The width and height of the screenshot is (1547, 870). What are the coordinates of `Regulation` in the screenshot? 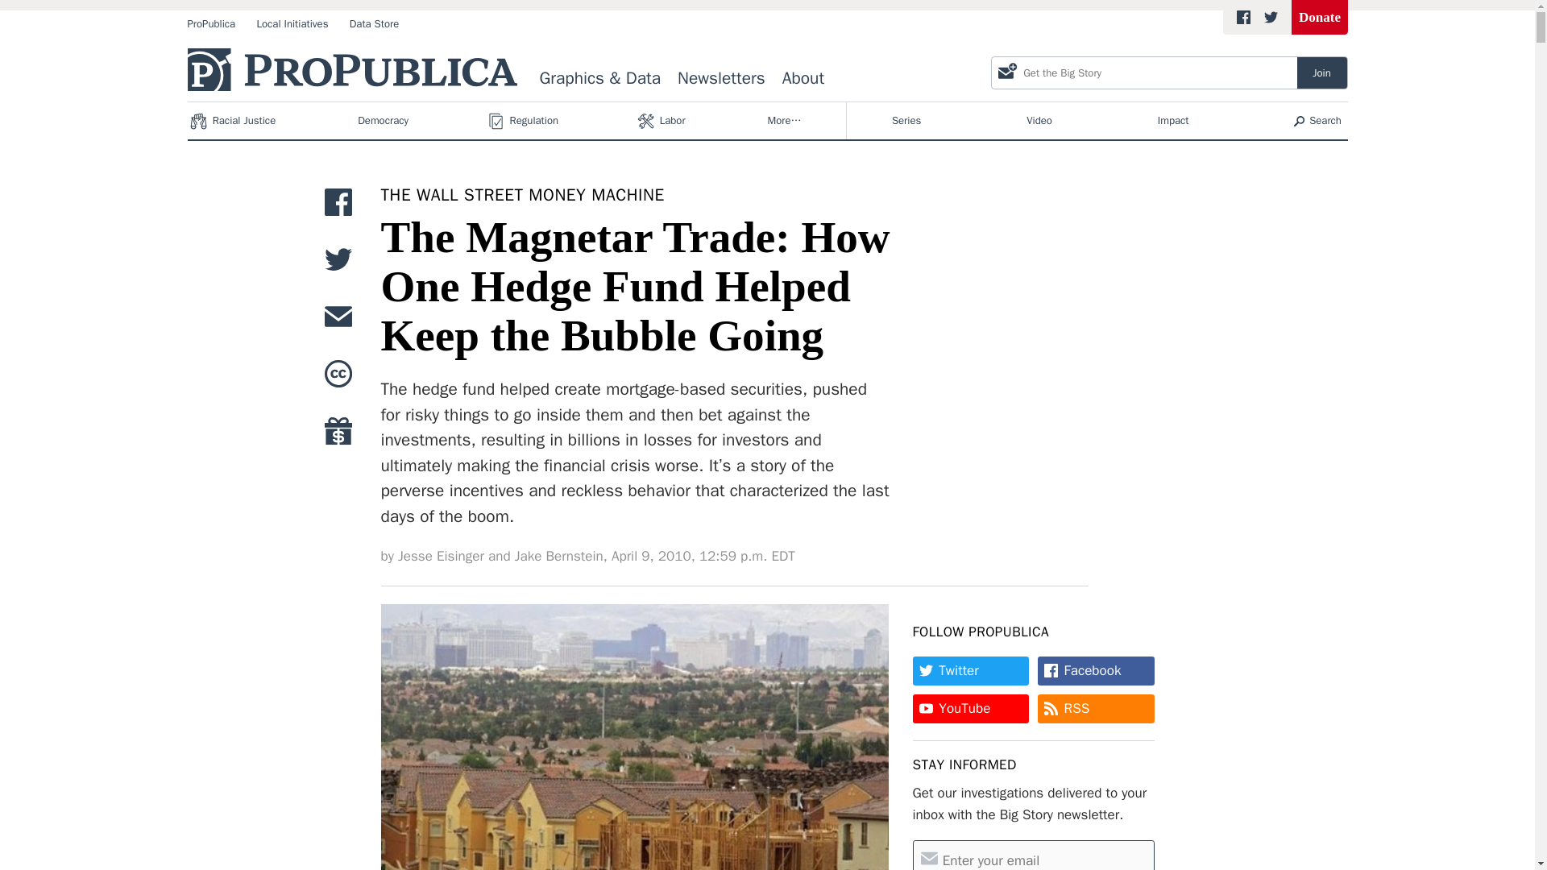 It's located at (524, 121).